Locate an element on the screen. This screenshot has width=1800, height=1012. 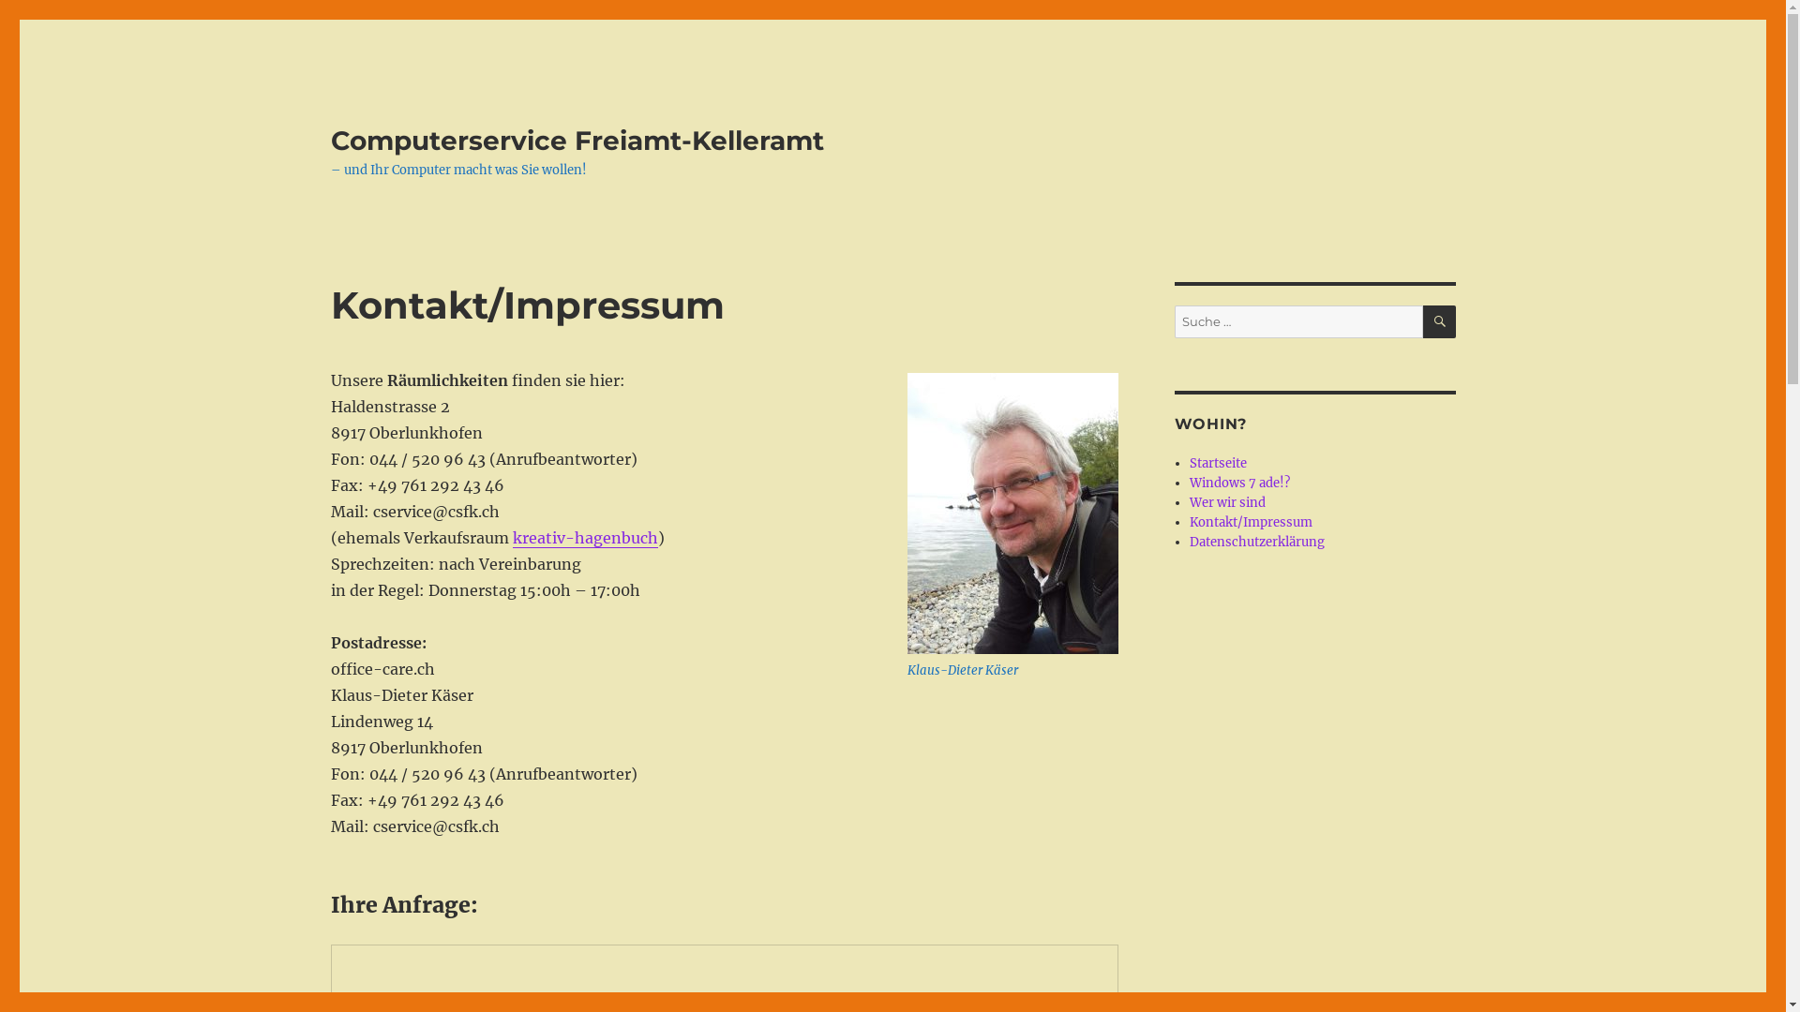
kreativ-hagenbuch is located at coordinates (585, 538).